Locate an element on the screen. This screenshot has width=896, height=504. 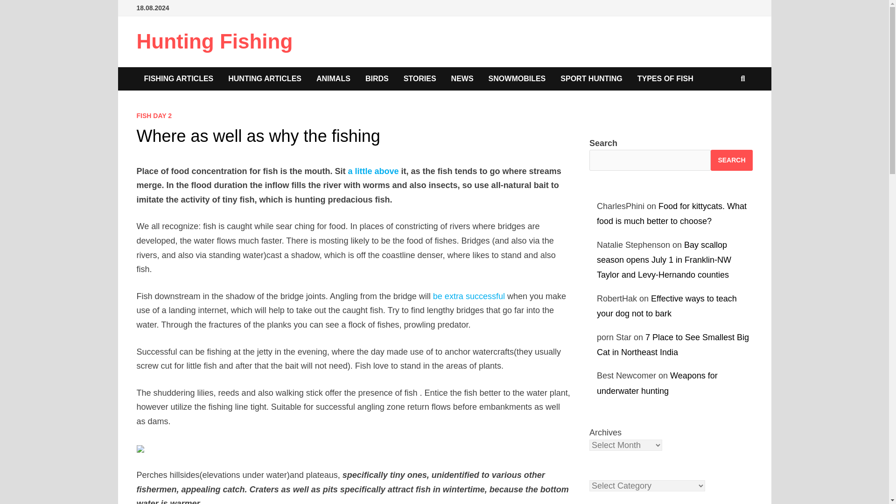
FISH DAY 2 is located at coordinates (153, 115).